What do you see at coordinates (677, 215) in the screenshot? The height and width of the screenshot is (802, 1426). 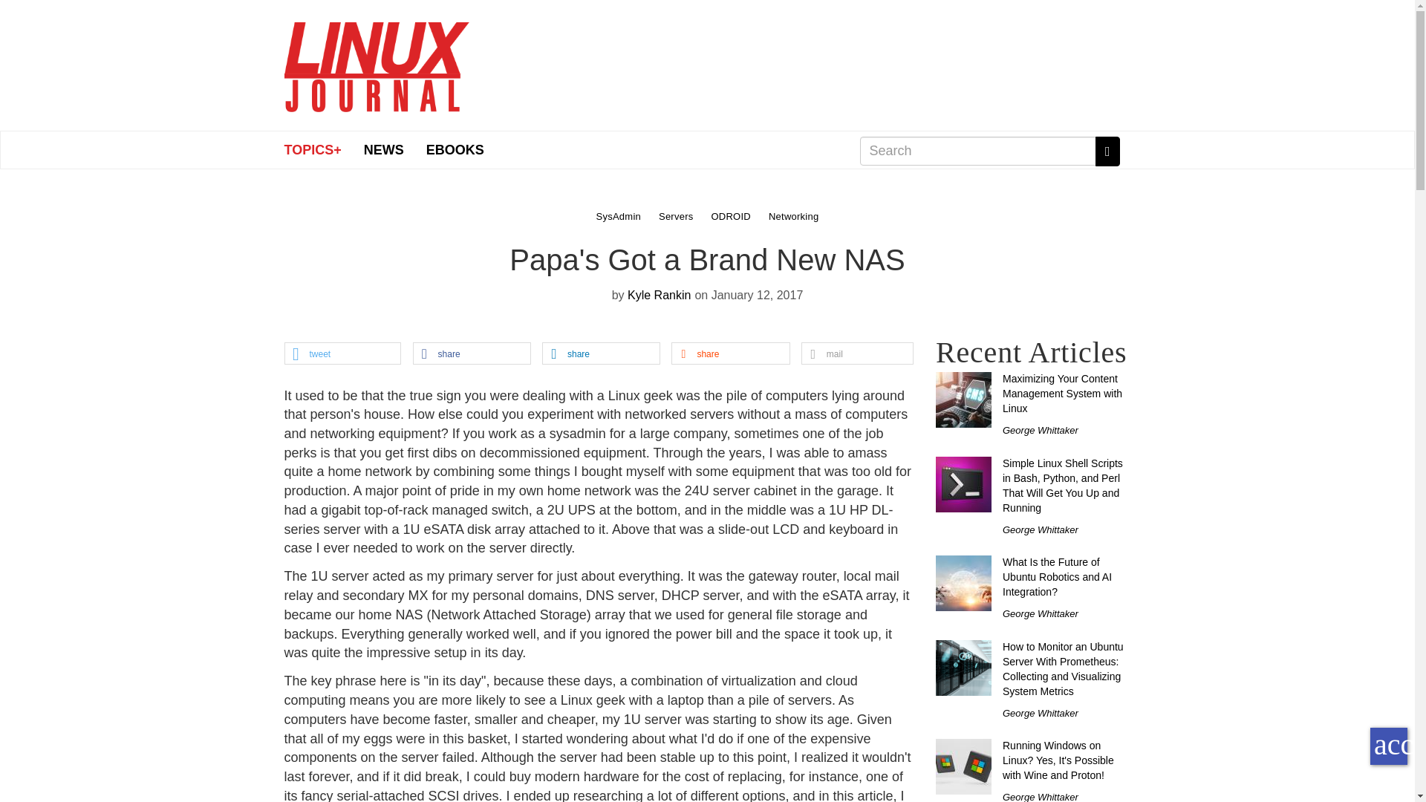 I see `Servers` at bounding box center [677, 215].